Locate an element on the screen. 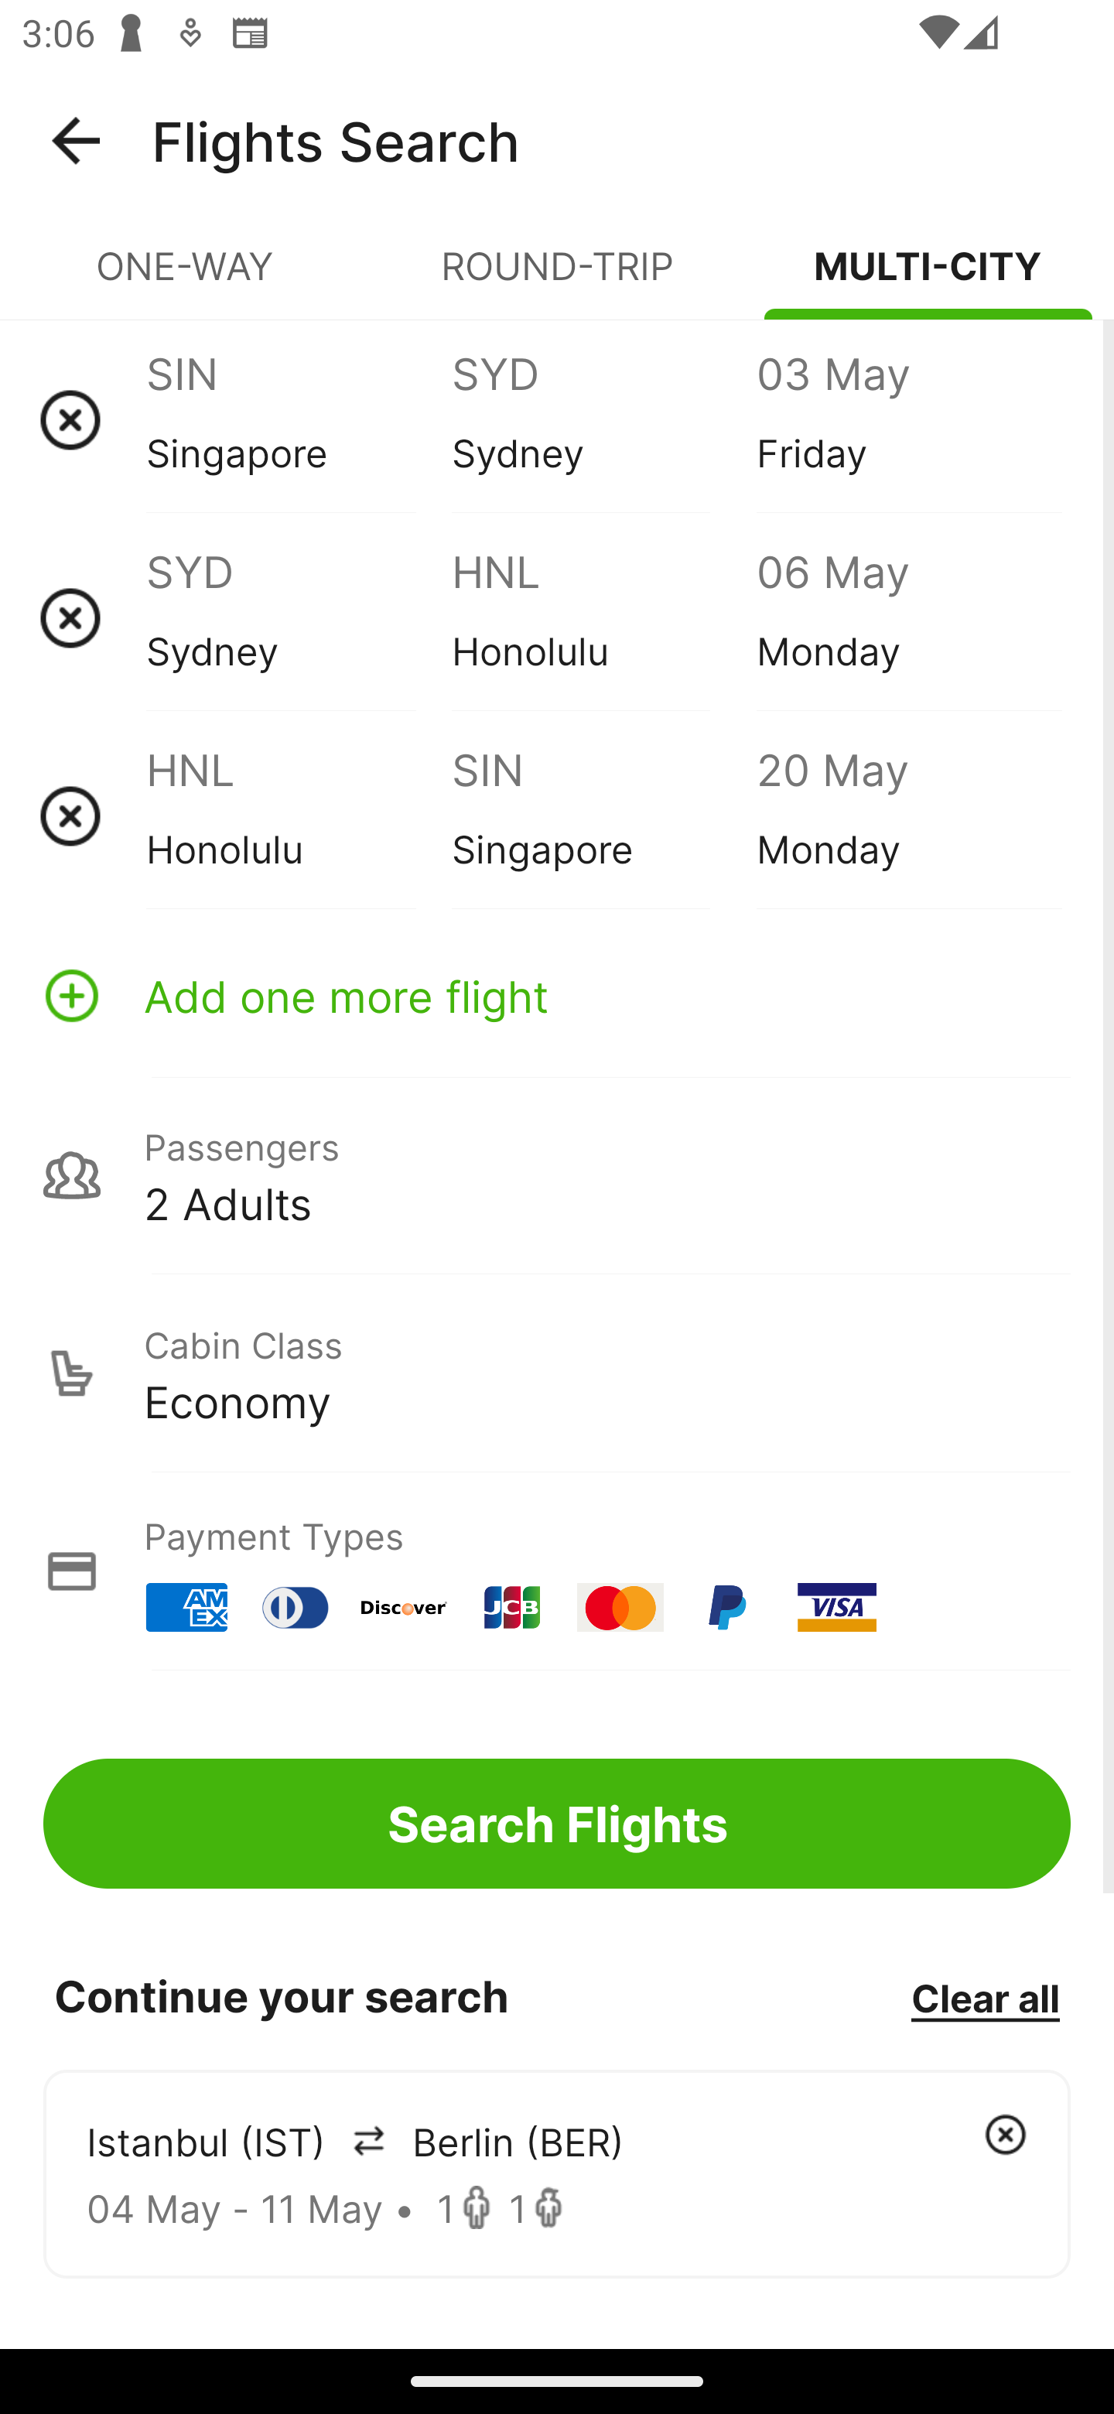 This screenshot has width=1114, height=2414. SYD Sydney is located at coordinates (299, 617).